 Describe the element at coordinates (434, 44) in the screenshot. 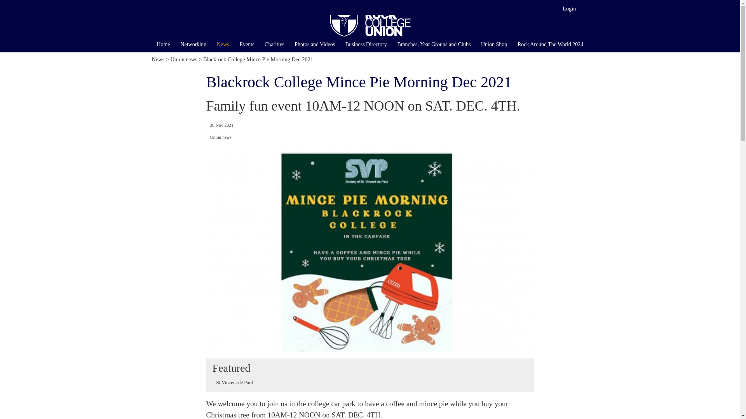

I see `Branches, Year Groups and Clubs` at that location.